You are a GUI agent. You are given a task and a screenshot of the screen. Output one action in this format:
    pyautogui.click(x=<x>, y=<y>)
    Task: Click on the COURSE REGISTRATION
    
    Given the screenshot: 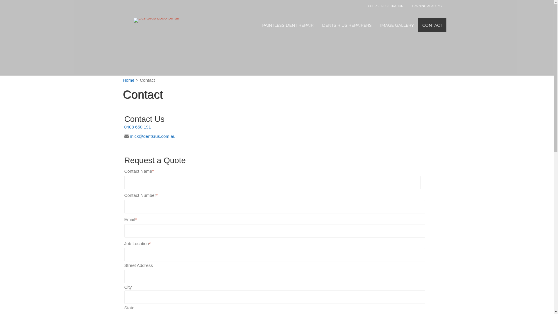 What is the action you would take?
    pyautogui.click(x=386, y=6)
    